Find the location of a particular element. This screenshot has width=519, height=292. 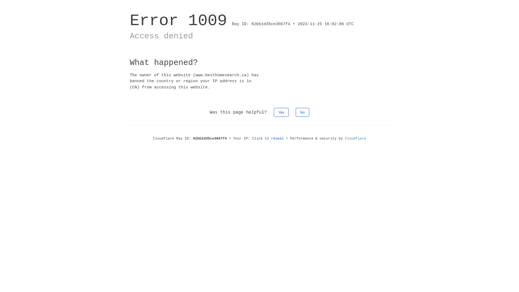

Yes is located at coordinates (281, 112).